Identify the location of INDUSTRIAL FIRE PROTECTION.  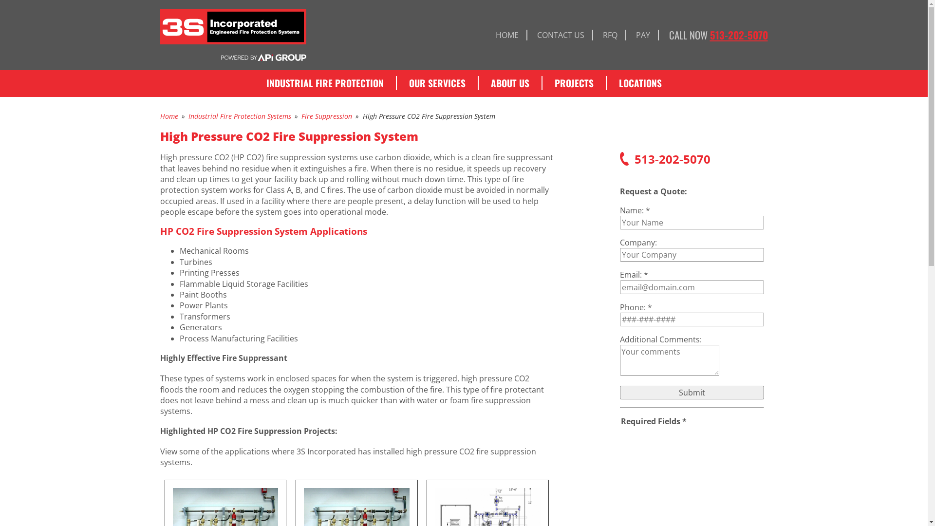
(325, 86).